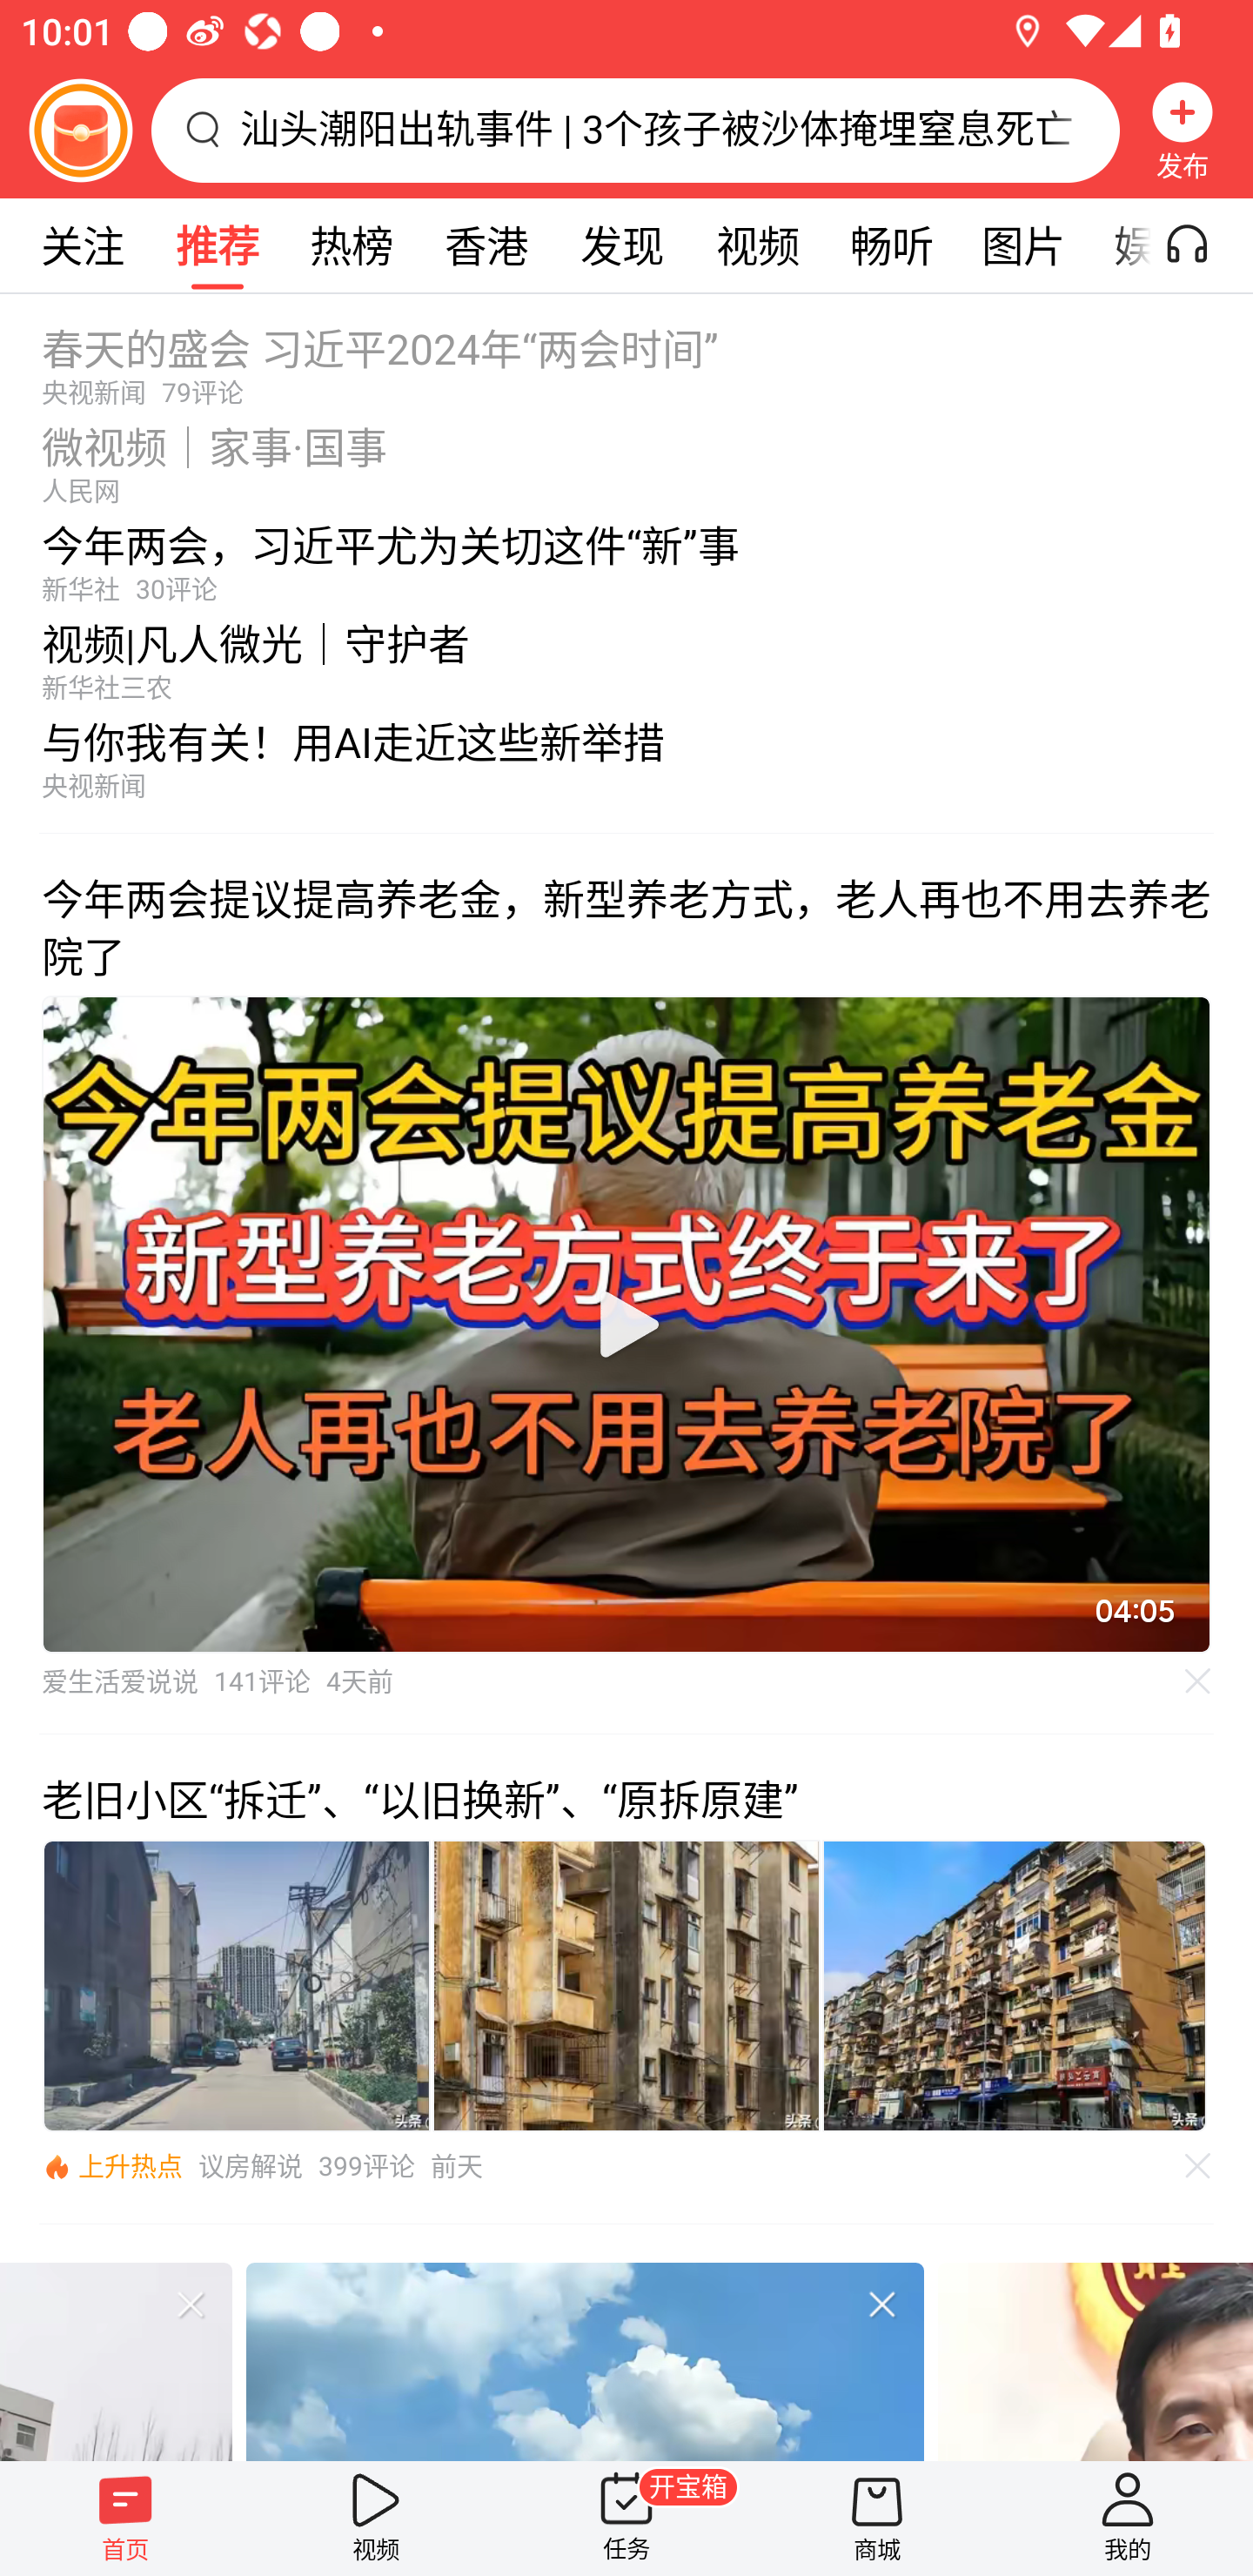  What do you see at coordinates (757, 245) in the screenshot?
I see `视频` at bounding box center [757, 245].